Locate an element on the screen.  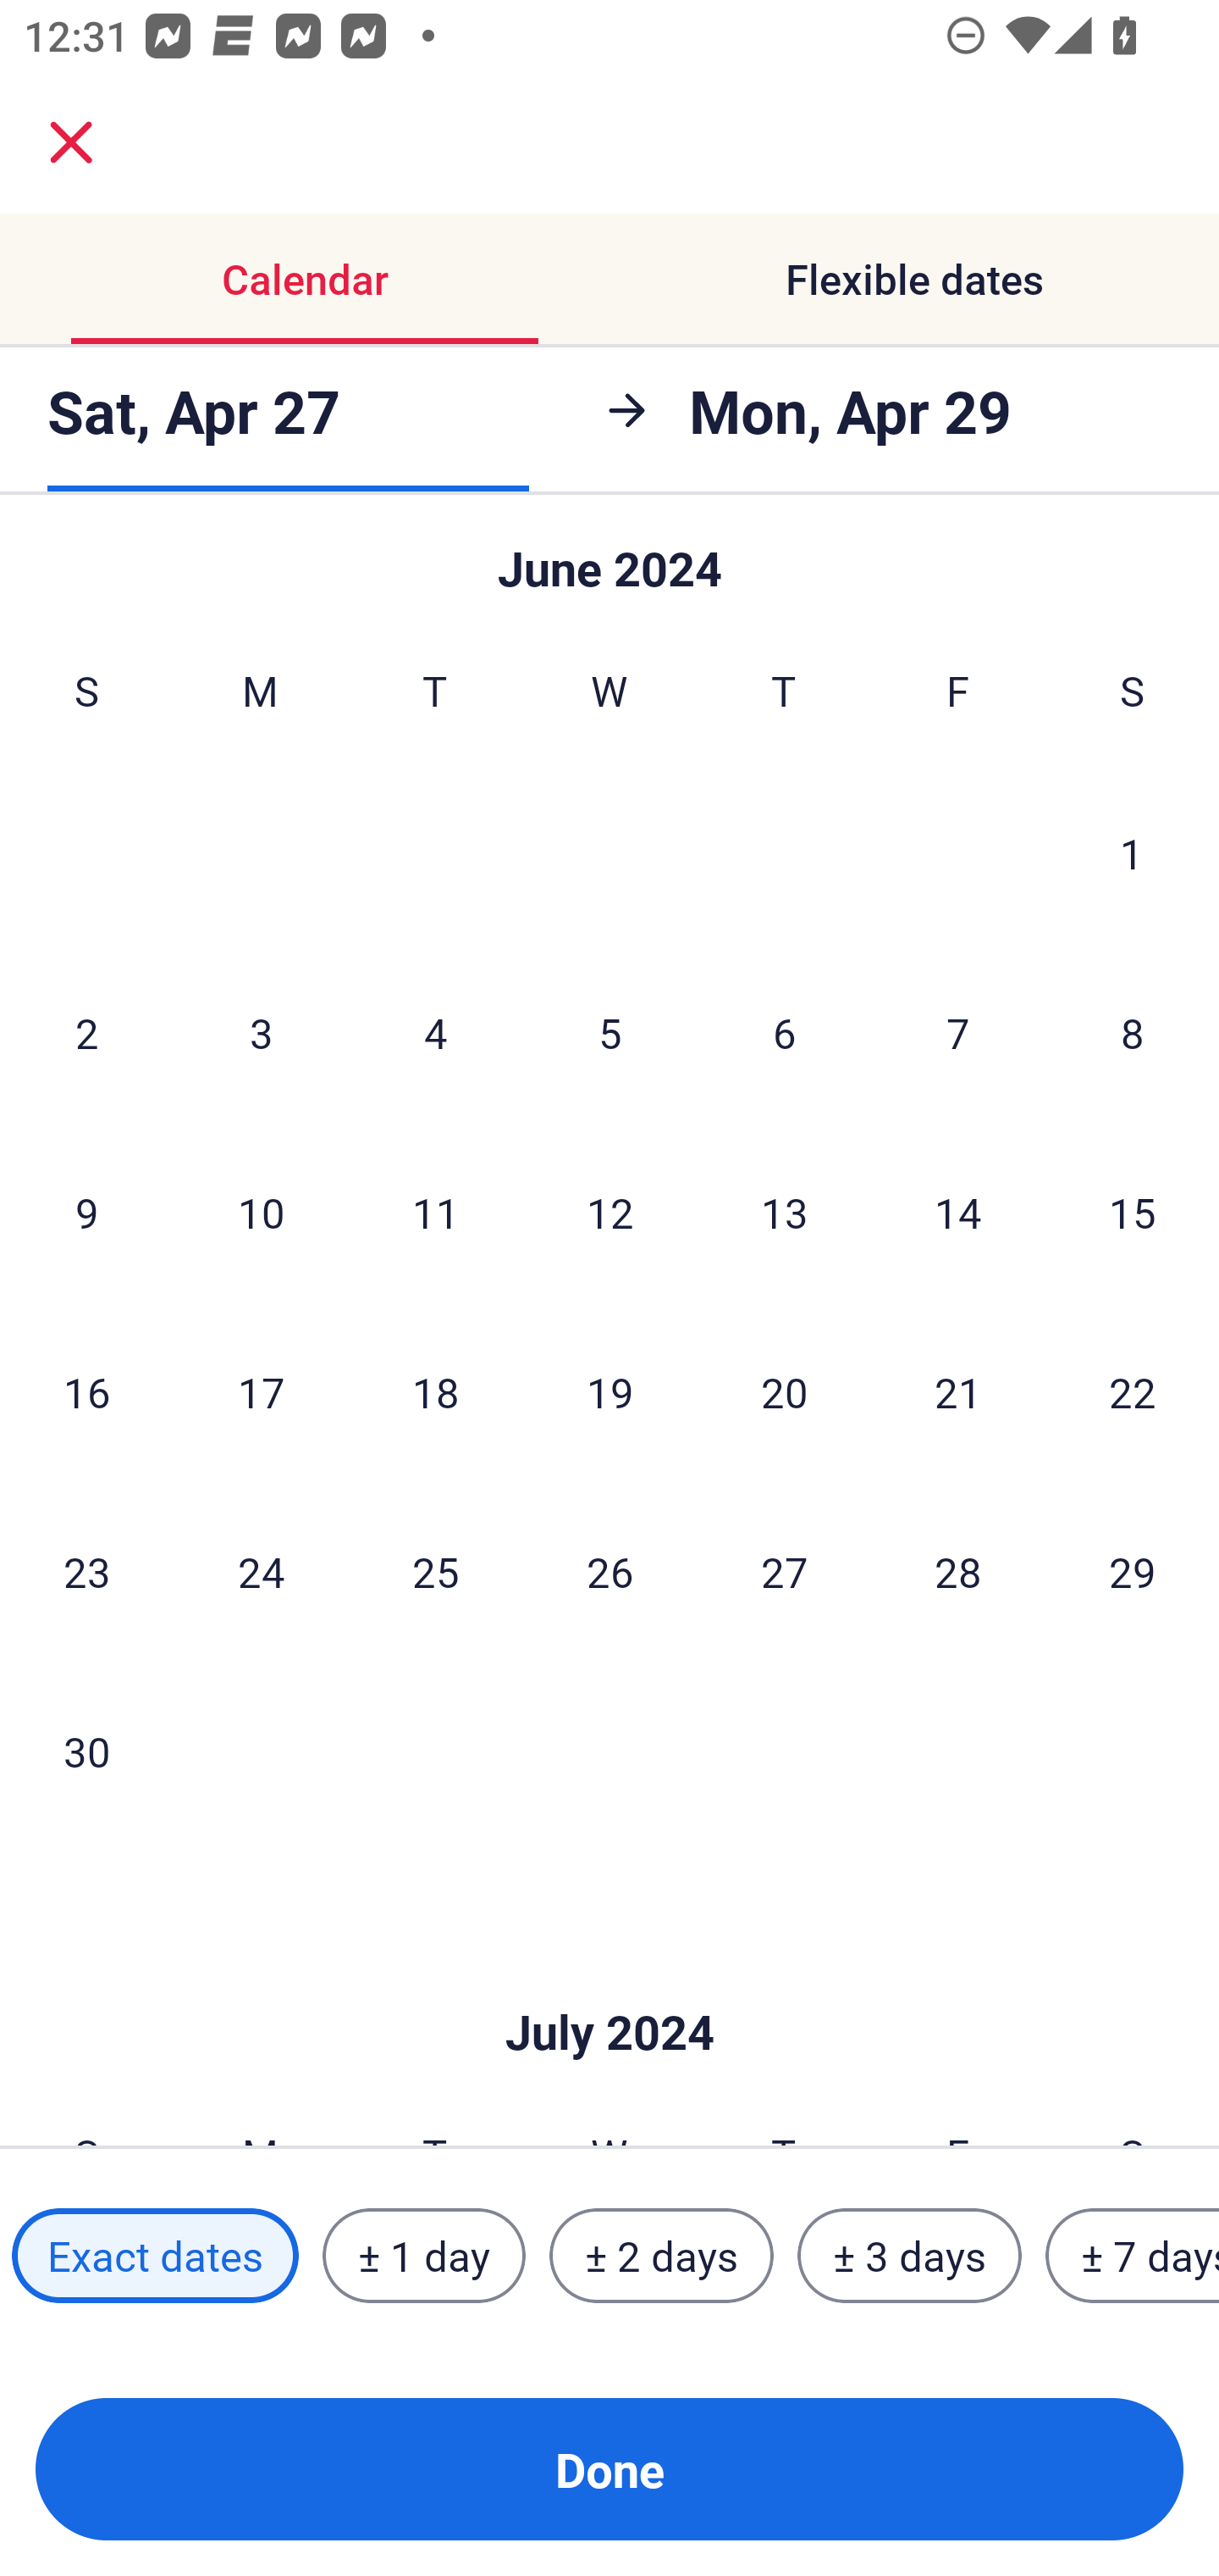
16 Sunday, June 16, 2024 is located at coordinates (86, 1391).